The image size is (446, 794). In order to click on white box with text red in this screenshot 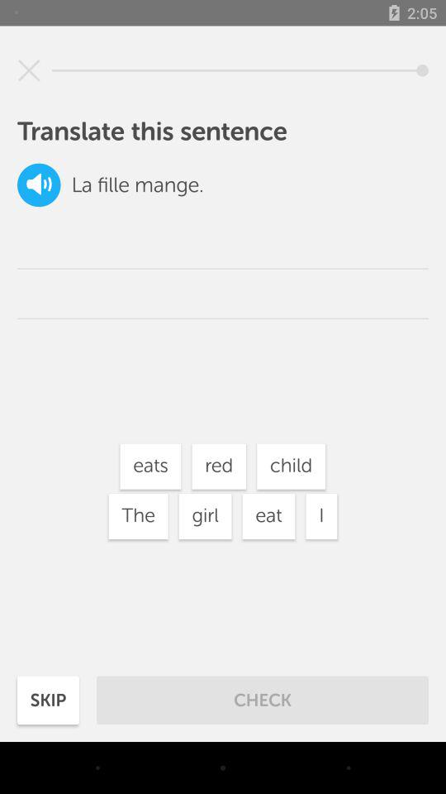, I will do `click(219, 466)`.